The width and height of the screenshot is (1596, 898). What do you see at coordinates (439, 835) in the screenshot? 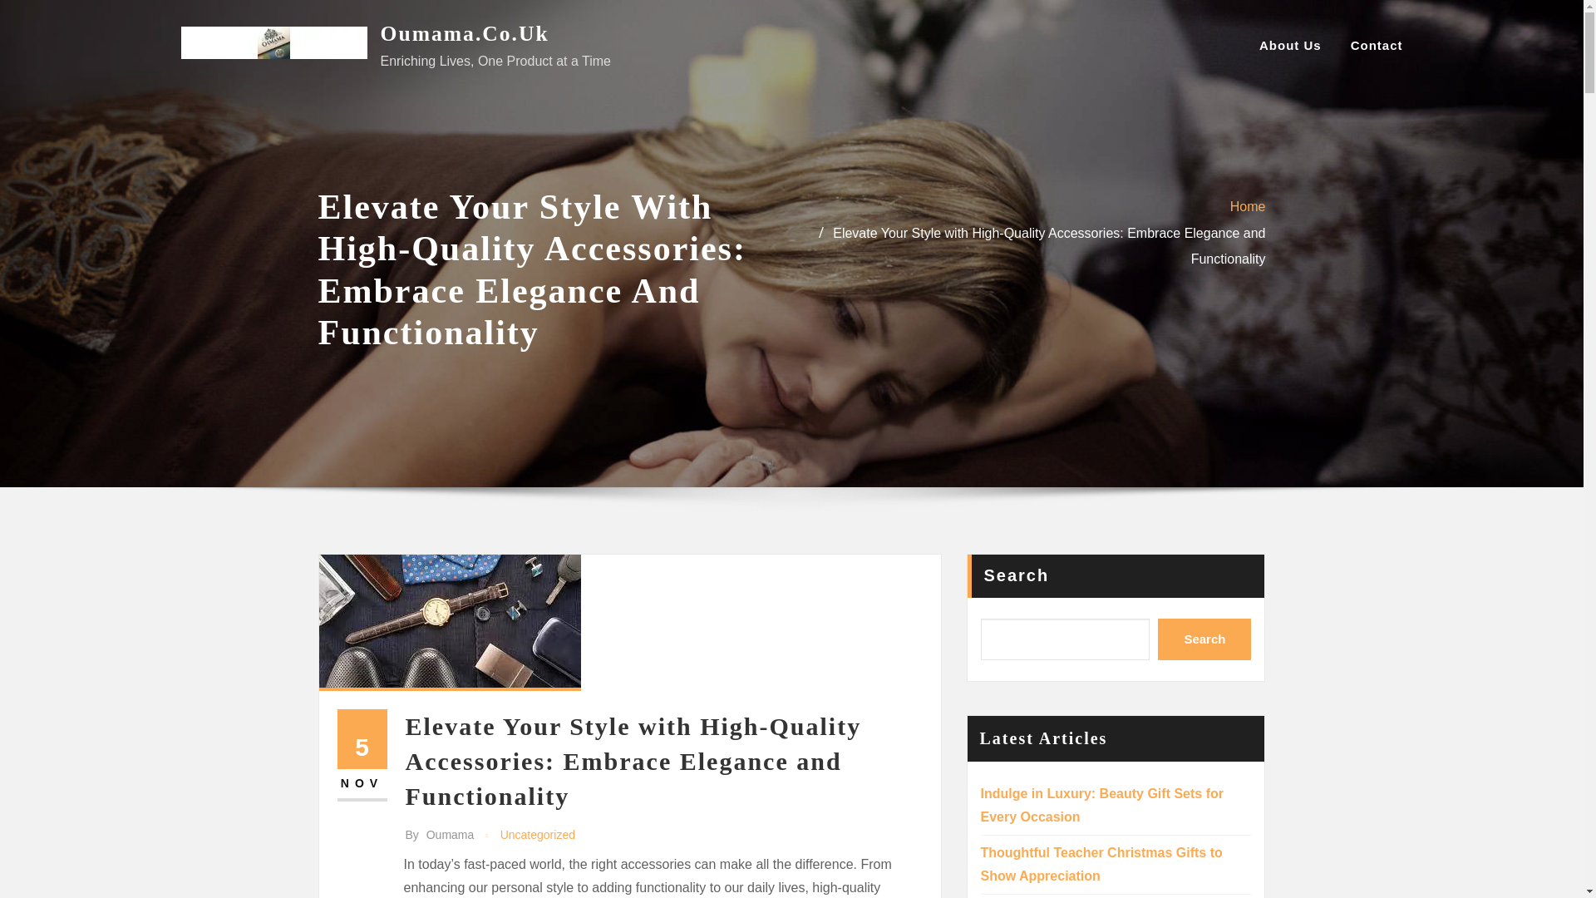
I see `By Oumama` at bounding box center [439, 835].